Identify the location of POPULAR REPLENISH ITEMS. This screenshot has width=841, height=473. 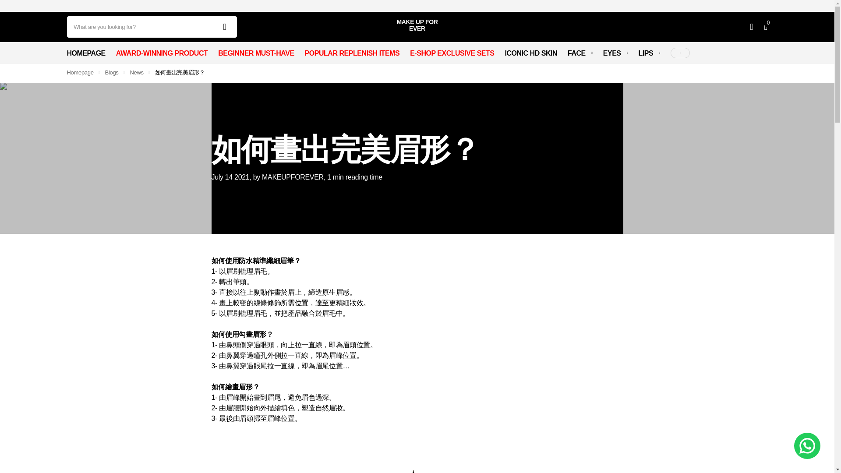
(352, 53).